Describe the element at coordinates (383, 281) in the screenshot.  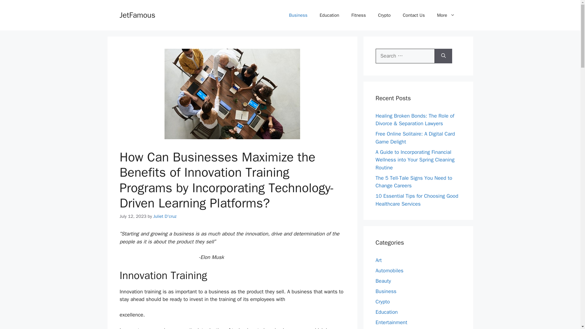
I see `Beauty` at that location.